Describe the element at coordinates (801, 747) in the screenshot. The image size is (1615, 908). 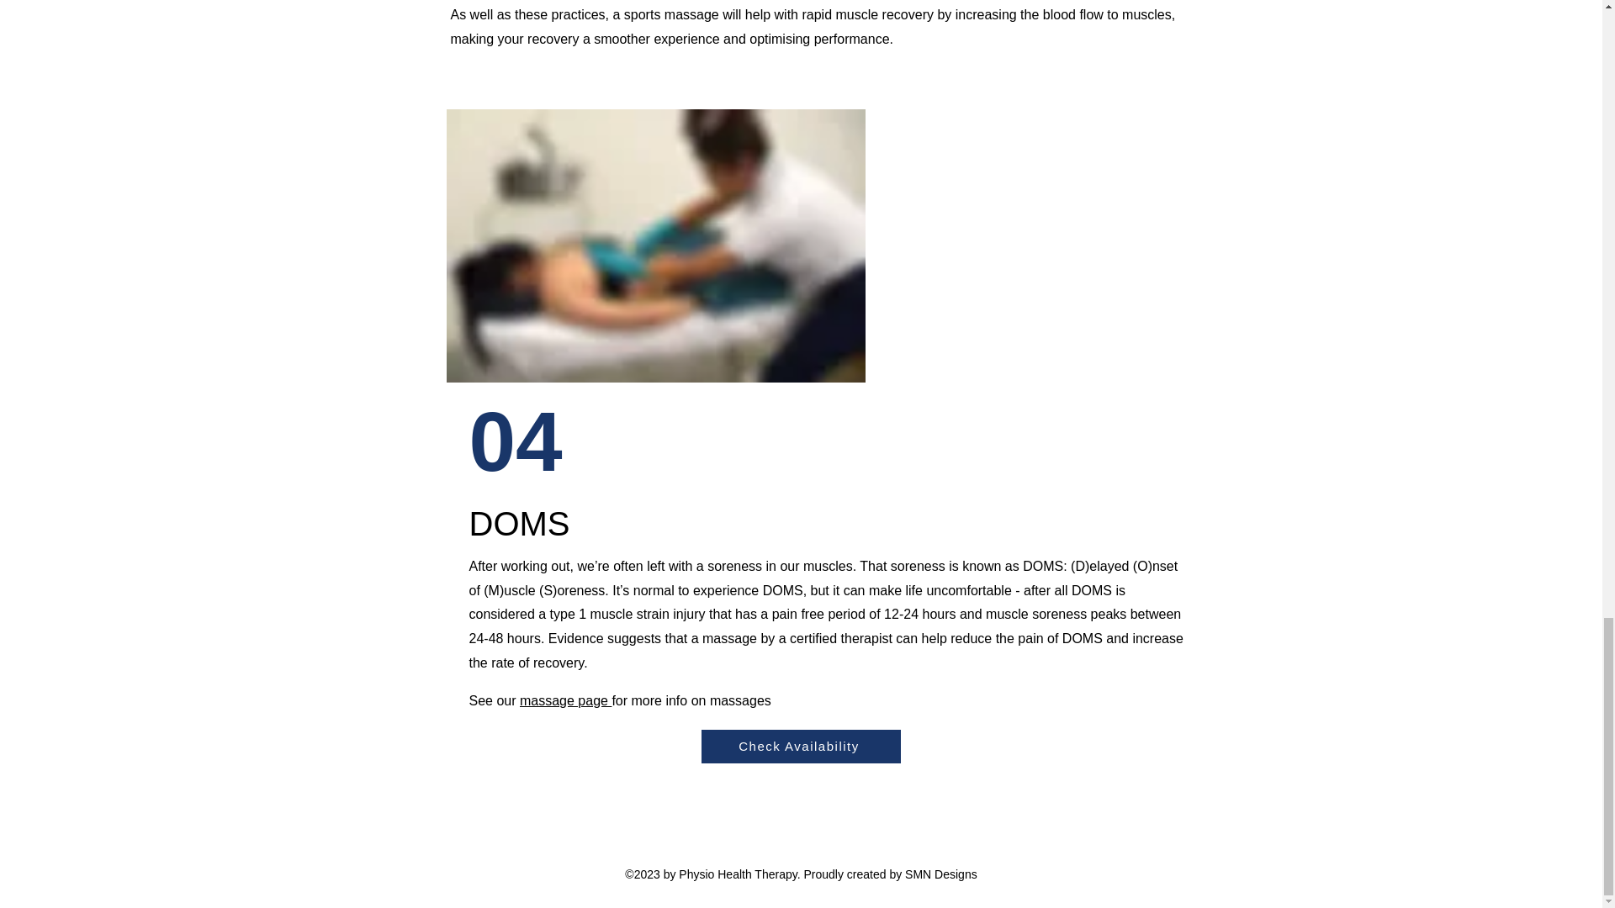
I see `Check Availability` at that location.